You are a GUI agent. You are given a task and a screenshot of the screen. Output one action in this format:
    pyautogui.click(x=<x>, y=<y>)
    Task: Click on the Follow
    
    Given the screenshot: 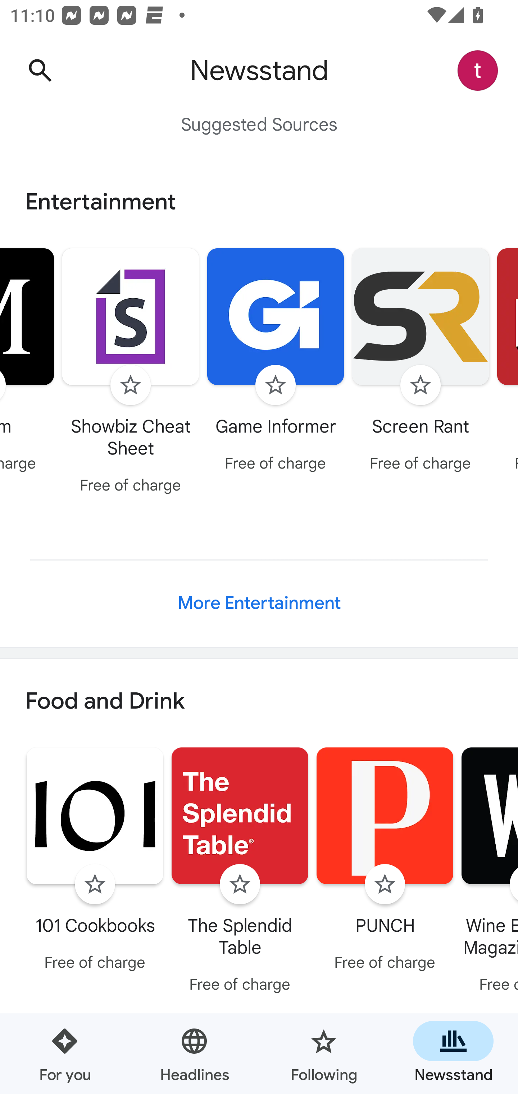 What is the action you would take?
    pyautogui.click(x=385, y=885)
    